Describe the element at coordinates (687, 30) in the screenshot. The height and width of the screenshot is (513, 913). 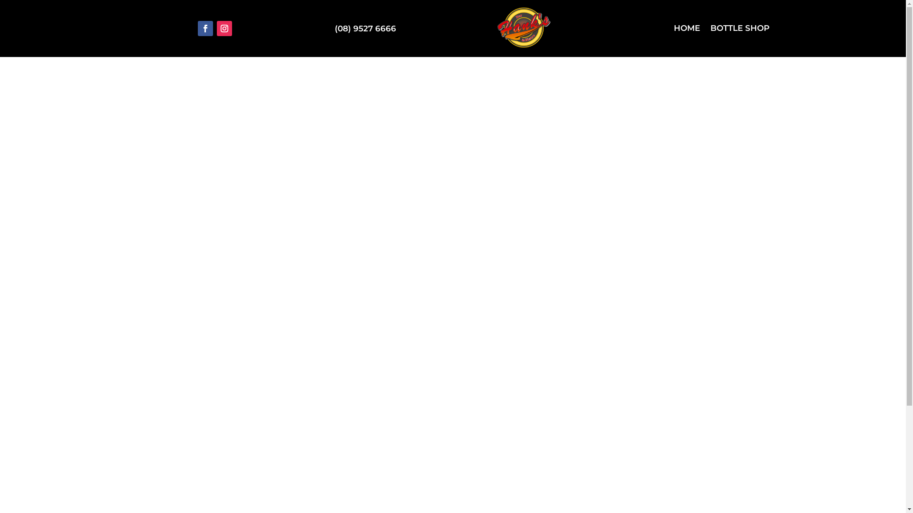
I see `HOME` at that location.